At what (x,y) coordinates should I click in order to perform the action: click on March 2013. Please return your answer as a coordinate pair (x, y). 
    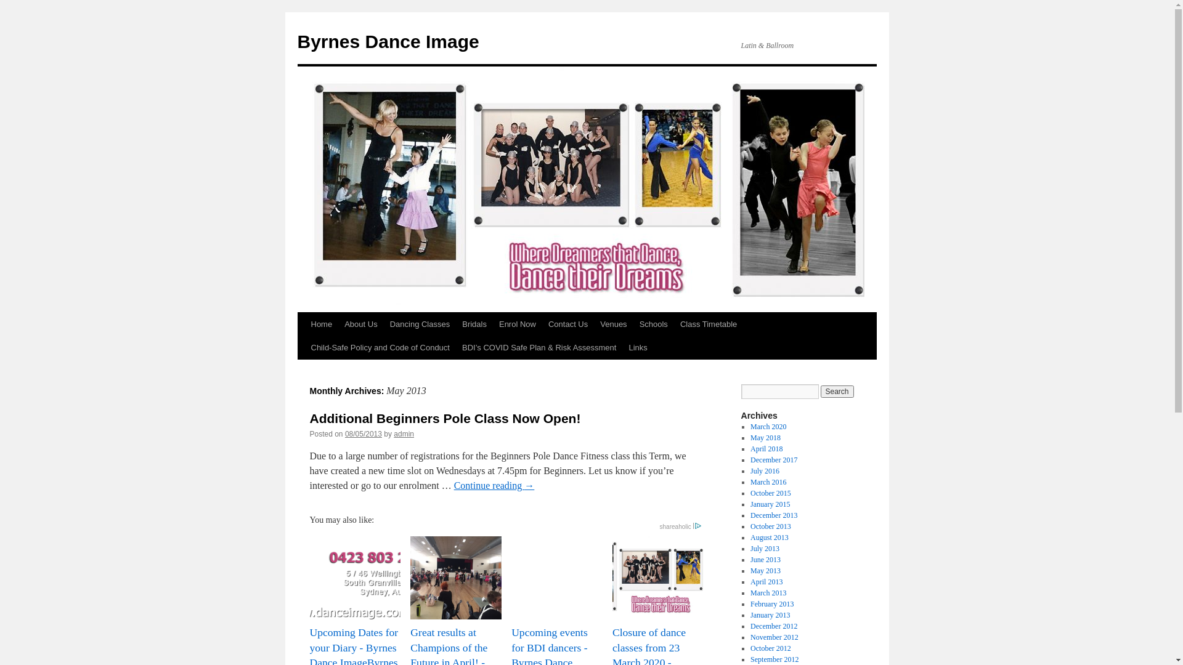
    Looking at the image, I should click on (768, 593).